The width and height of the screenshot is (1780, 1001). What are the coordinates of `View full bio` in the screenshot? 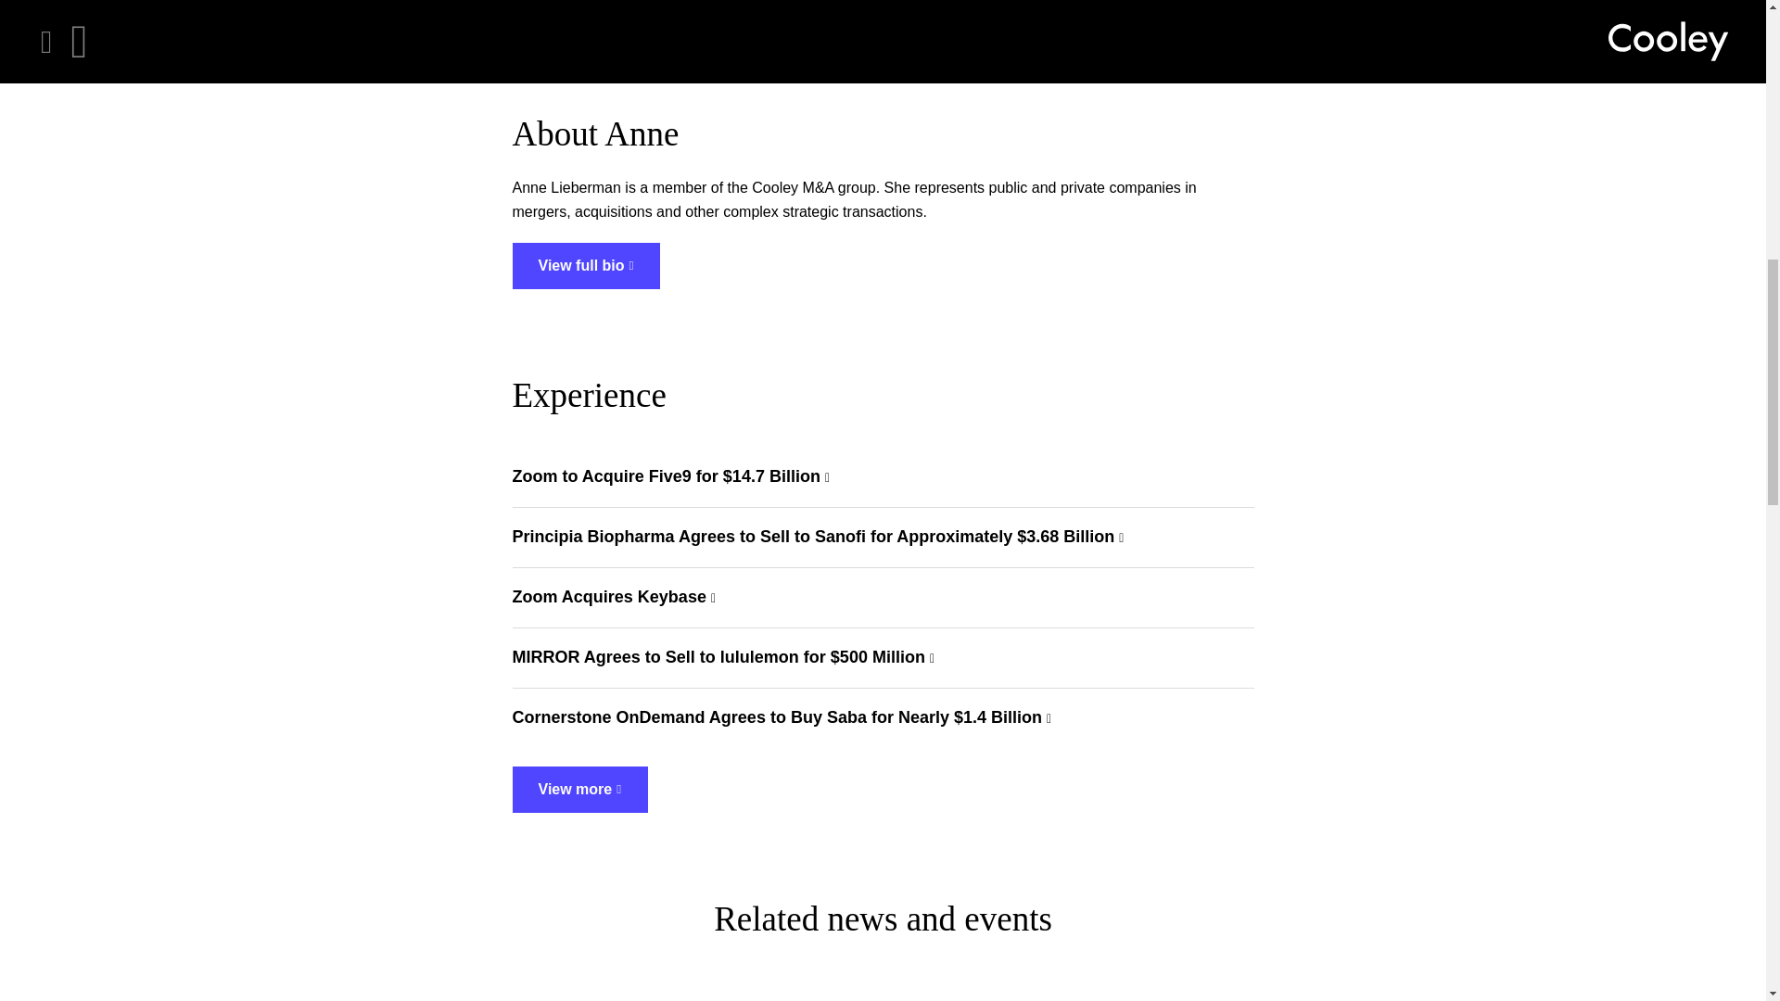 It's located at (586, 266).